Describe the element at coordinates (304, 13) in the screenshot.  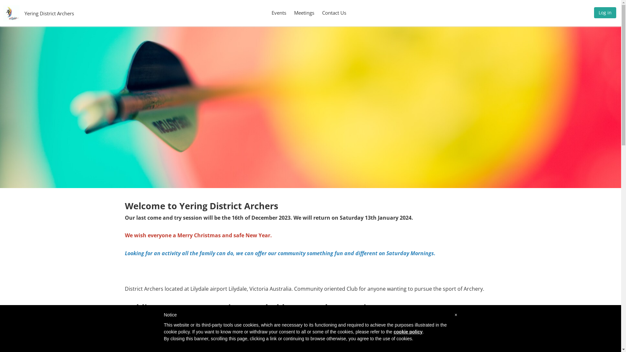
I see `Meetings` at that location.